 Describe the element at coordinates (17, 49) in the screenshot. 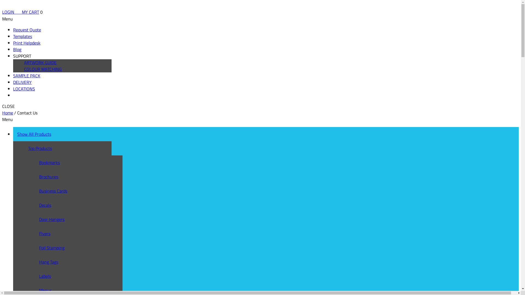

I see `Blog` at that location.